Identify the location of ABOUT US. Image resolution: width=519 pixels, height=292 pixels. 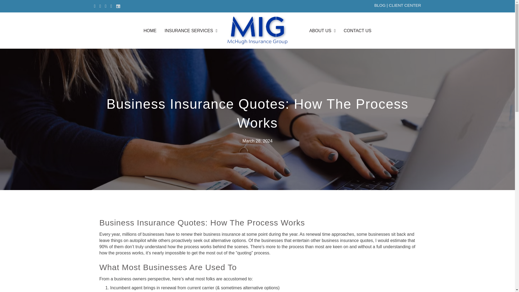
(322, 31).